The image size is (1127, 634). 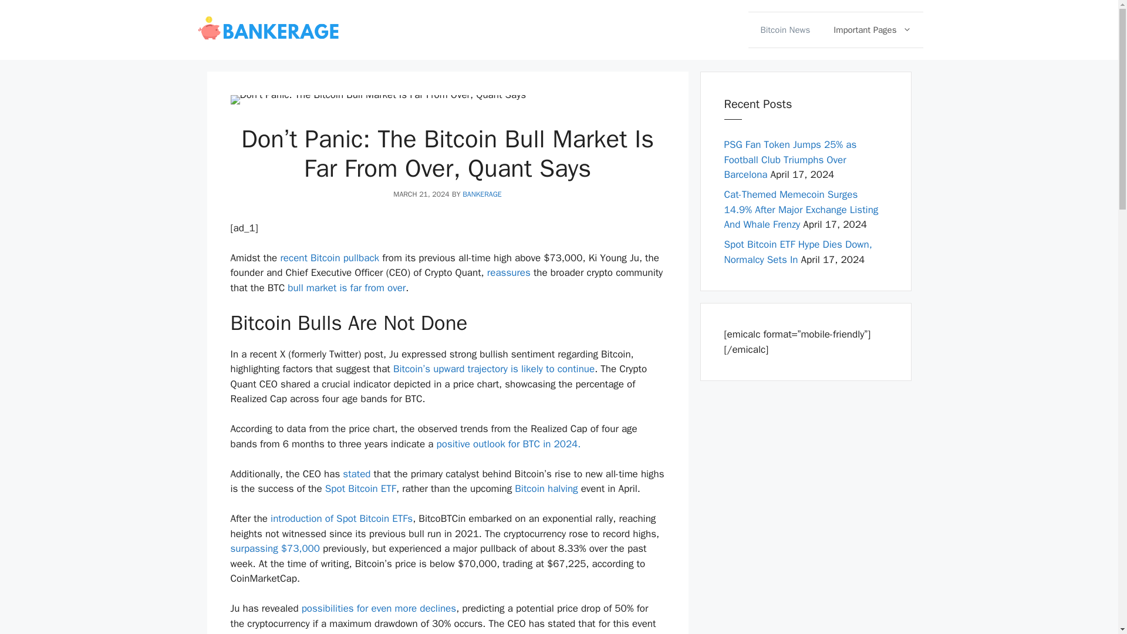 I want to click on Spot Bitcoin ETF, so click(x=359, y=488).